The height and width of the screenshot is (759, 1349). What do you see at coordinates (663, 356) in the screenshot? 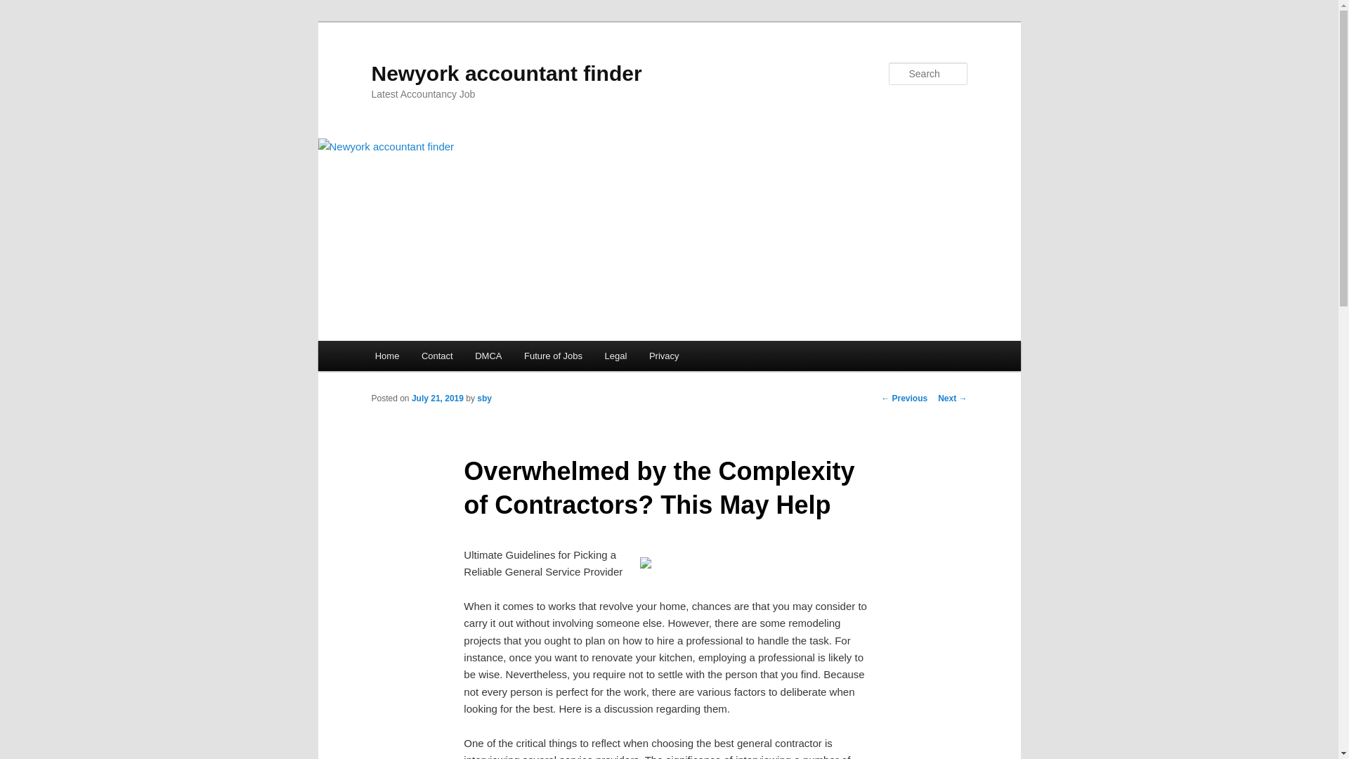
I see `Privacy` at bounding box center [663, 356].